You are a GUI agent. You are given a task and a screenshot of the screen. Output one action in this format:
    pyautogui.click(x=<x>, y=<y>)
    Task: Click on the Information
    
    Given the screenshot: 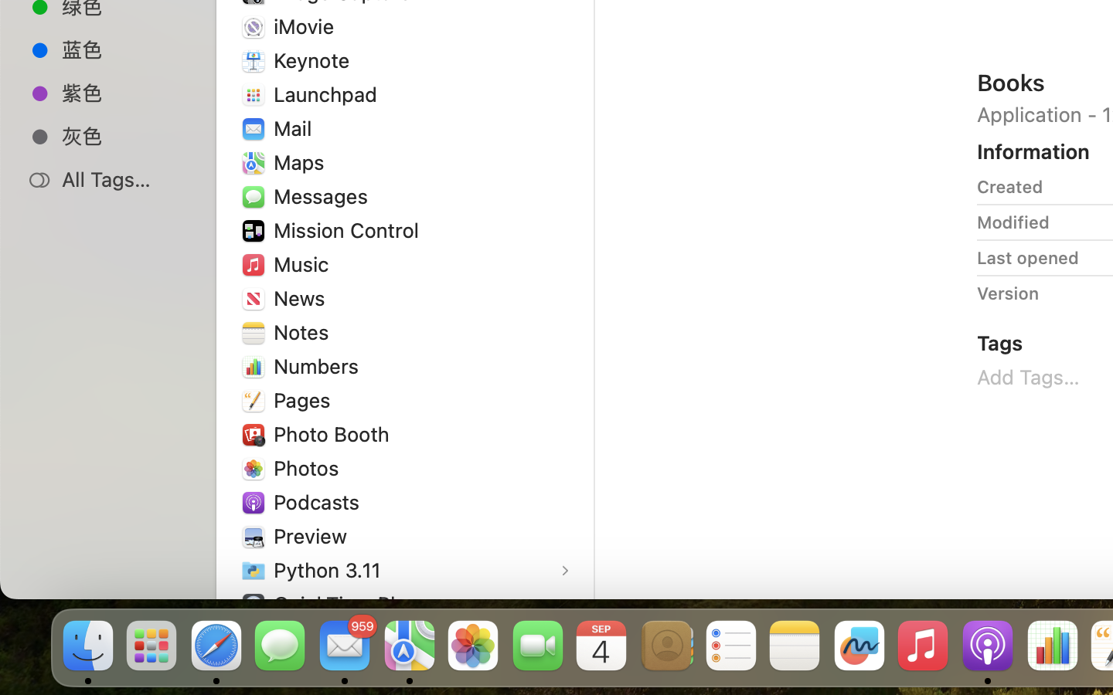 What is the action you would take?
    pyautogui.click(x=1033, y=151)
    